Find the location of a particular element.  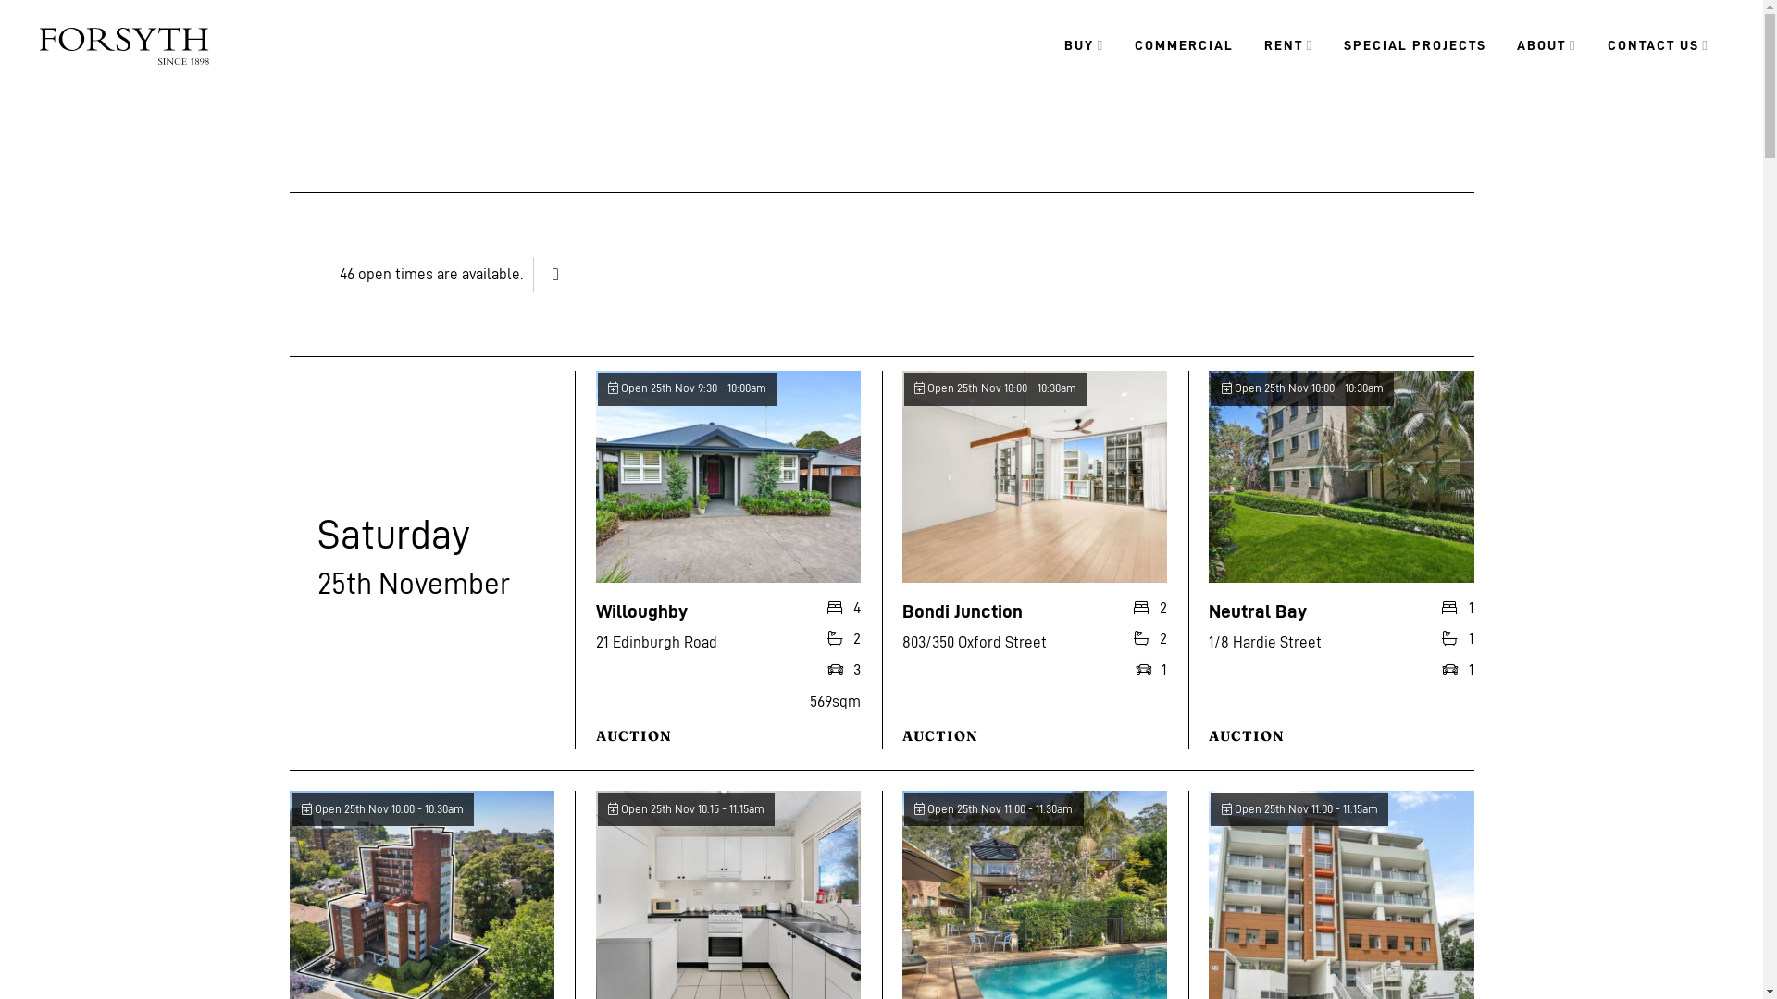

Neutral Bay
1/8 Hardie Street
AUCTION
 1
 1
 1 is located at coordinates (1341, 559).